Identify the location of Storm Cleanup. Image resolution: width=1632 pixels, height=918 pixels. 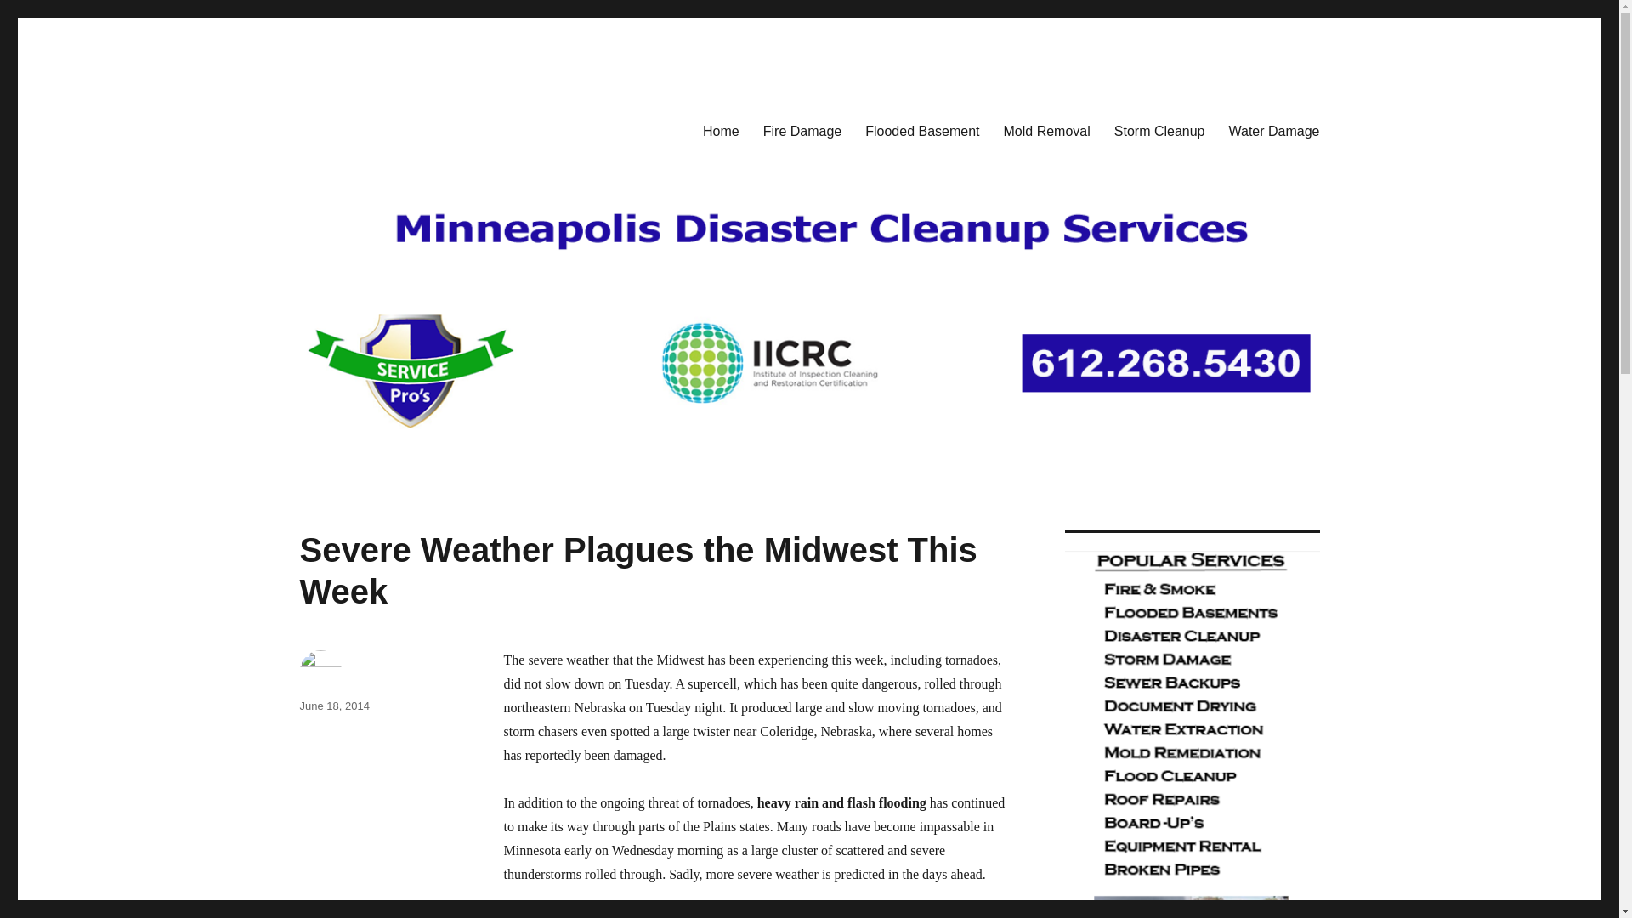
(1159, 130).